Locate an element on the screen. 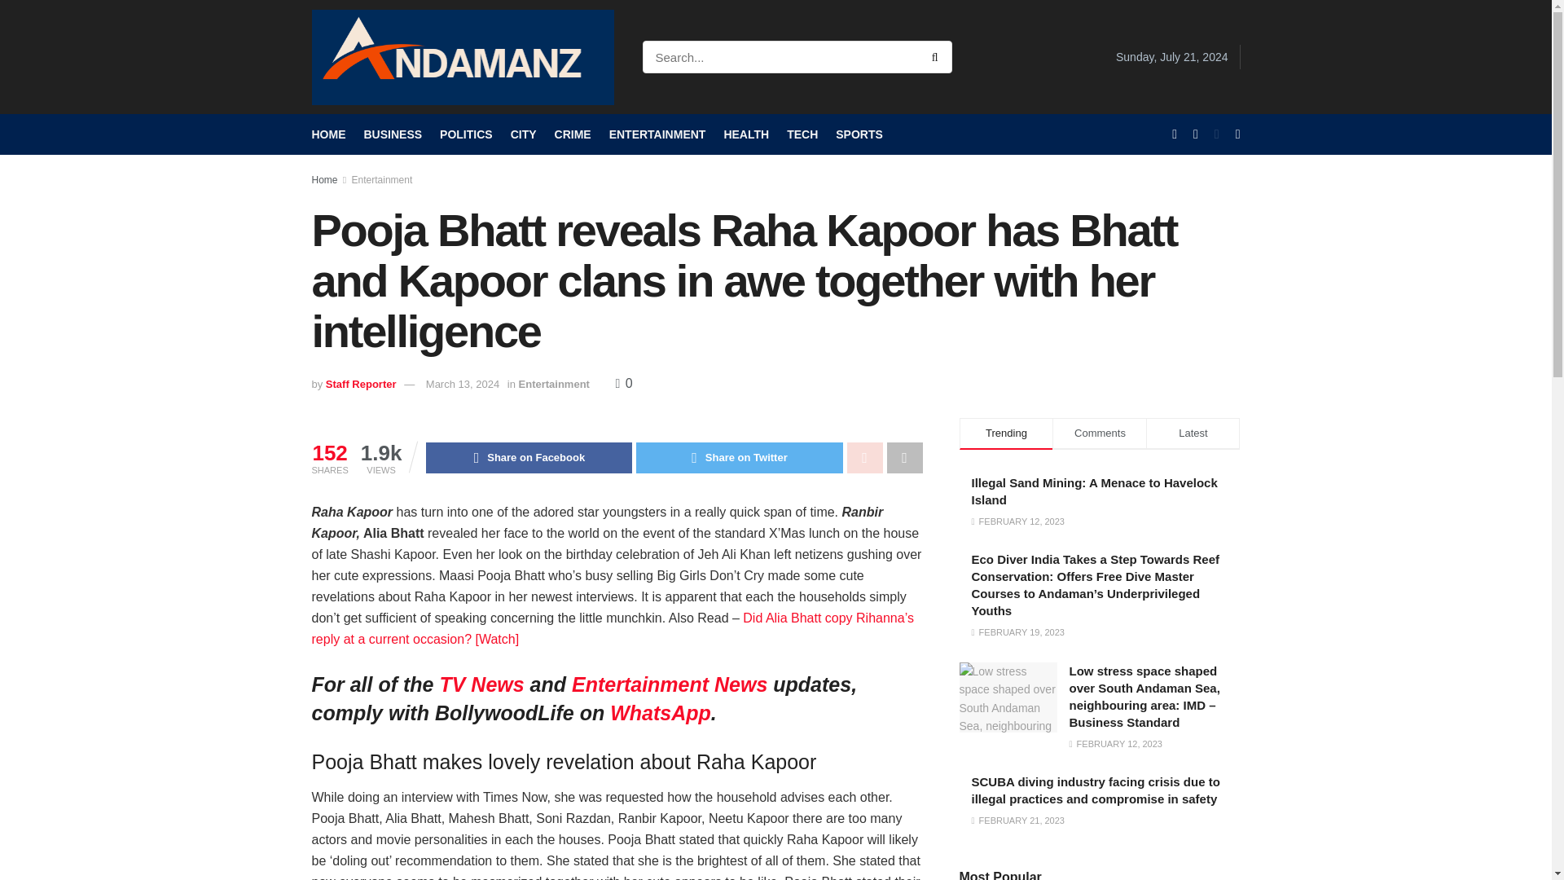  Share on Facebook is located at coordinates (528, 458).